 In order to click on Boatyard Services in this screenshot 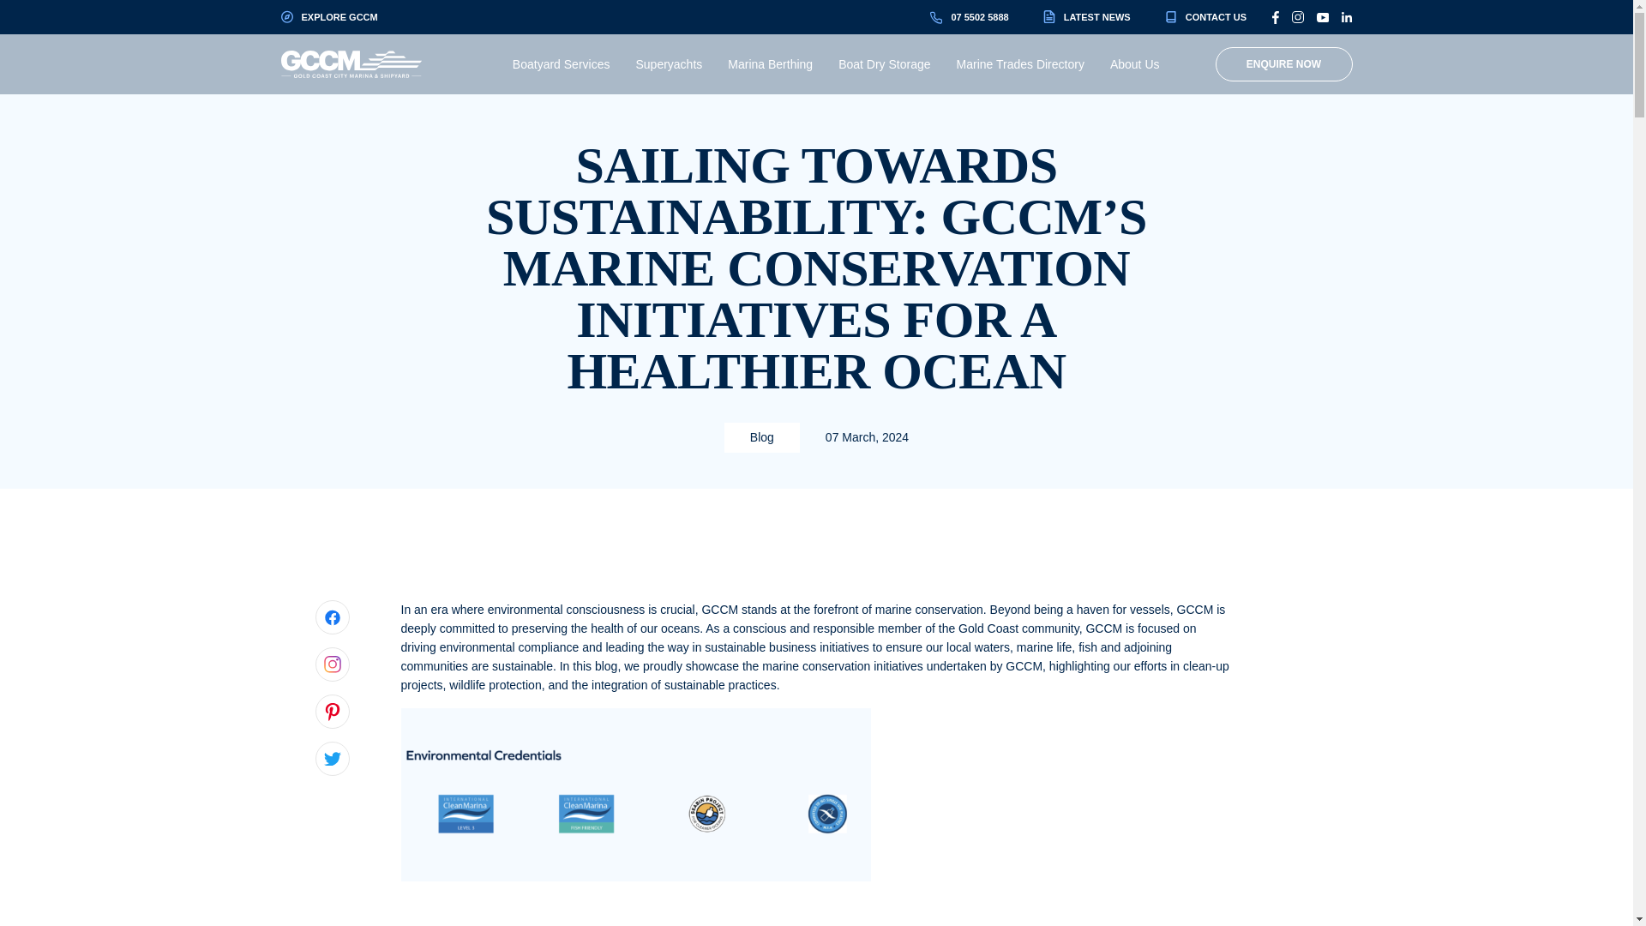, I will do `click(561, 63)`.